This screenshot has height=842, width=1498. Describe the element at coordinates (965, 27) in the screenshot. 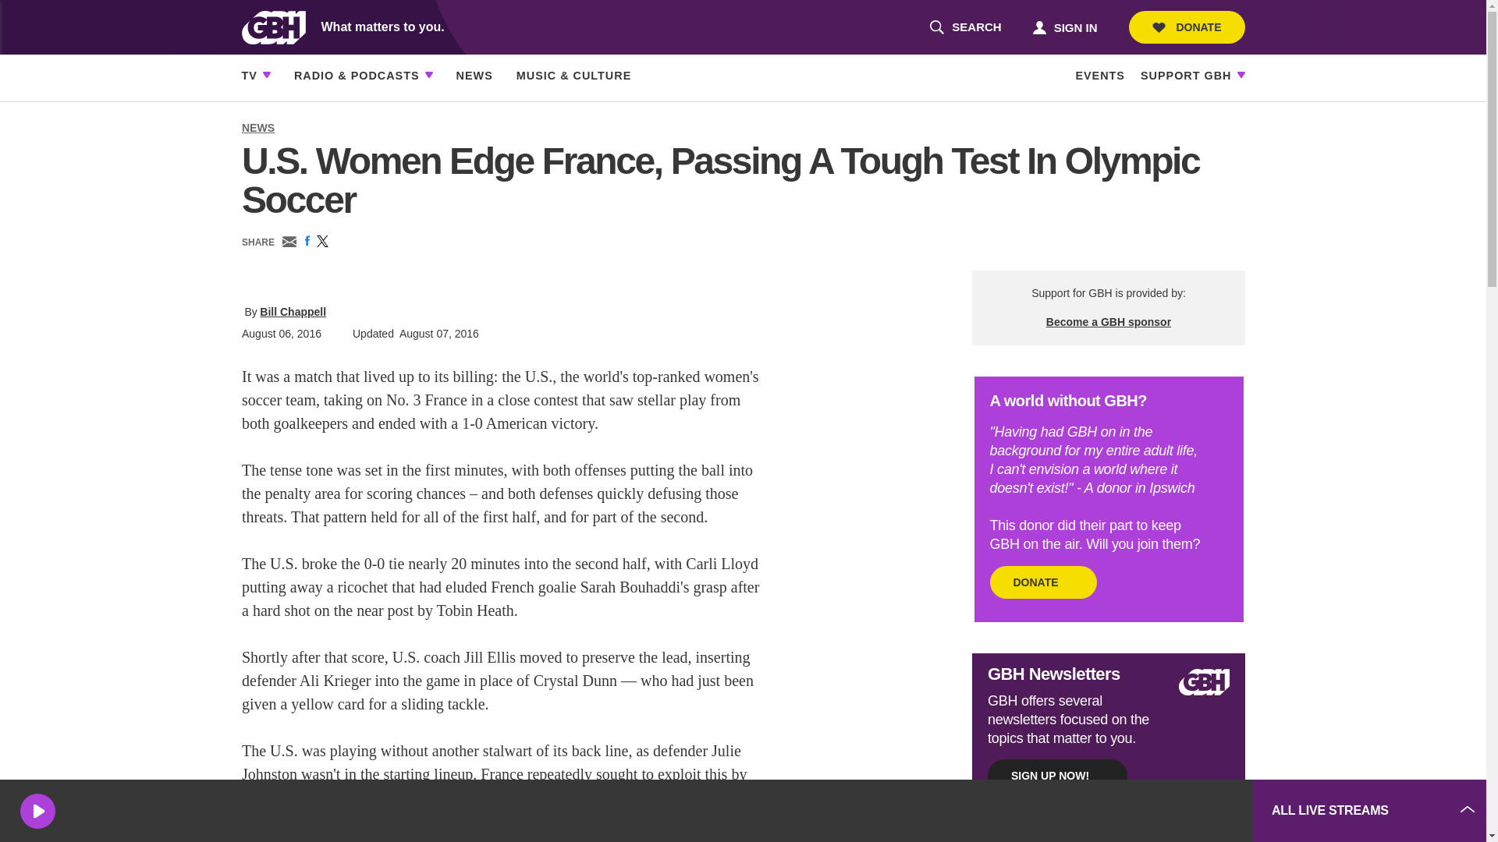

I see `SIGN IN` at that location.